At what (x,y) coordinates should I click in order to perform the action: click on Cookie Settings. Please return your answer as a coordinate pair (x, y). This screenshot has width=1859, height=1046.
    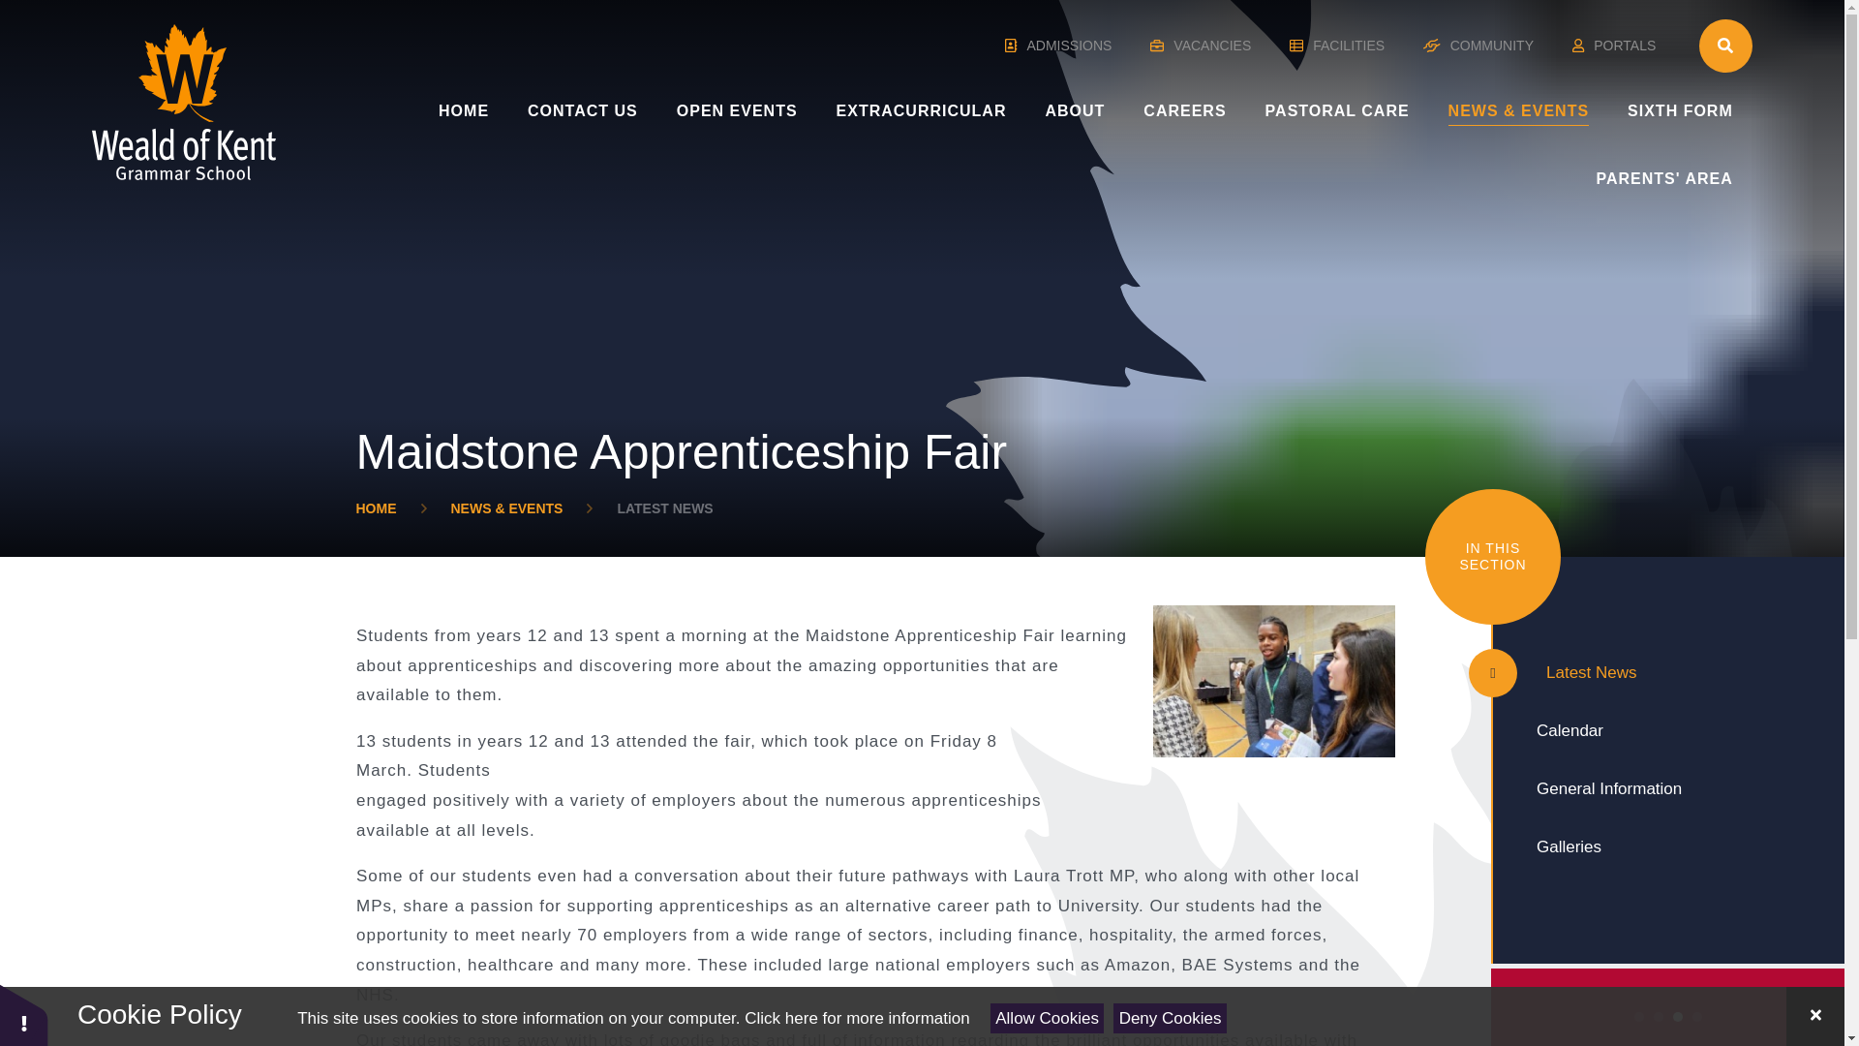
    Looking at the image, I should click on (23, 1015).